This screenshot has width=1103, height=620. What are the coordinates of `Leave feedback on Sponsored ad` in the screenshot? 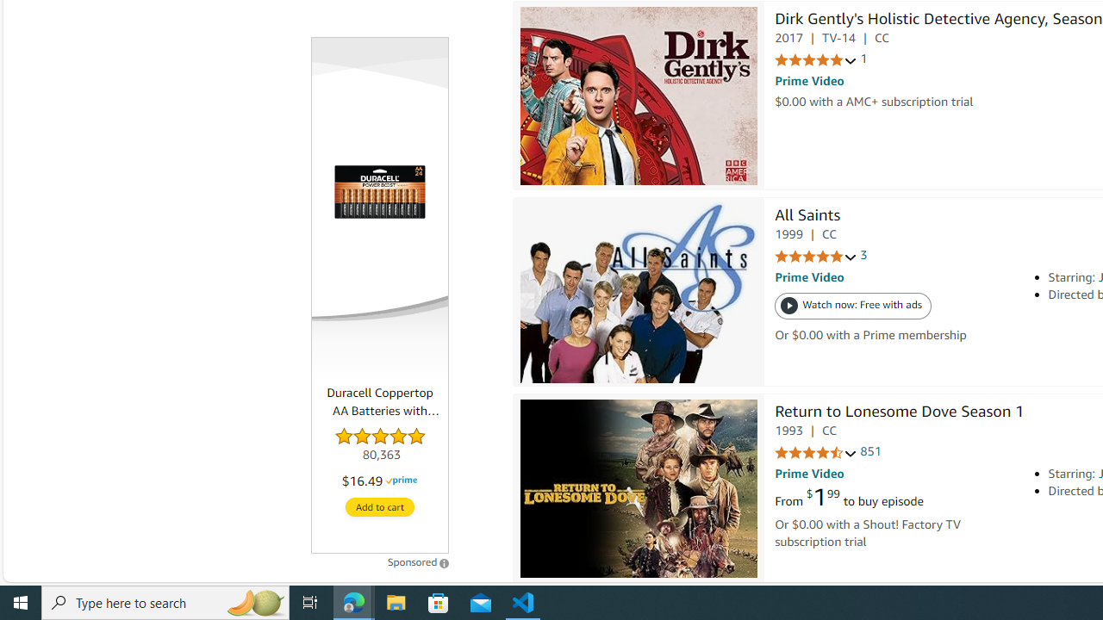 It's located at (419, 561).